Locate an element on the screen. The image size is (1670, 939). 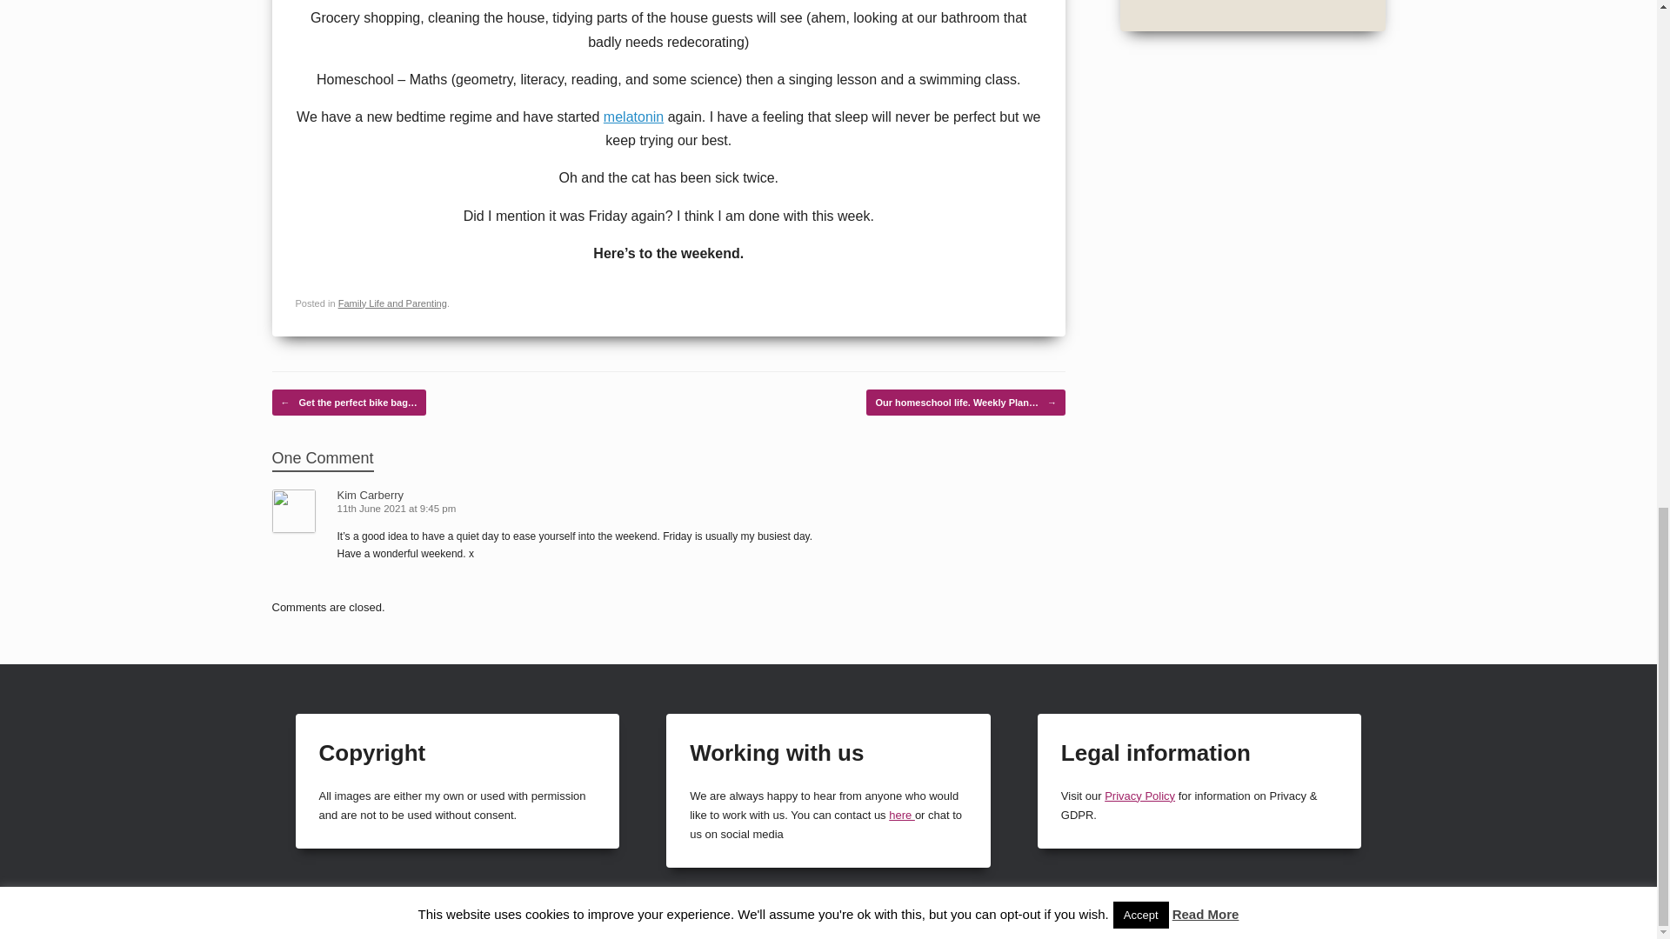
Family Life and Parenting is located at coordinates (393, 303).